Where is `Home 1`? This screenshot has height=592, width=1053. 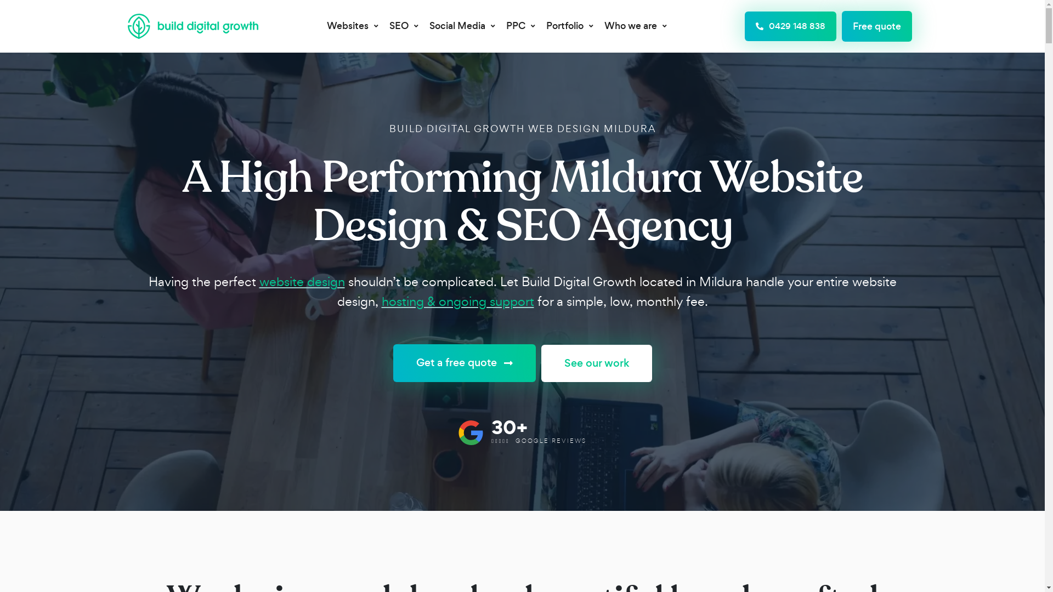
Home 1 is located at coordinates (471, 433).